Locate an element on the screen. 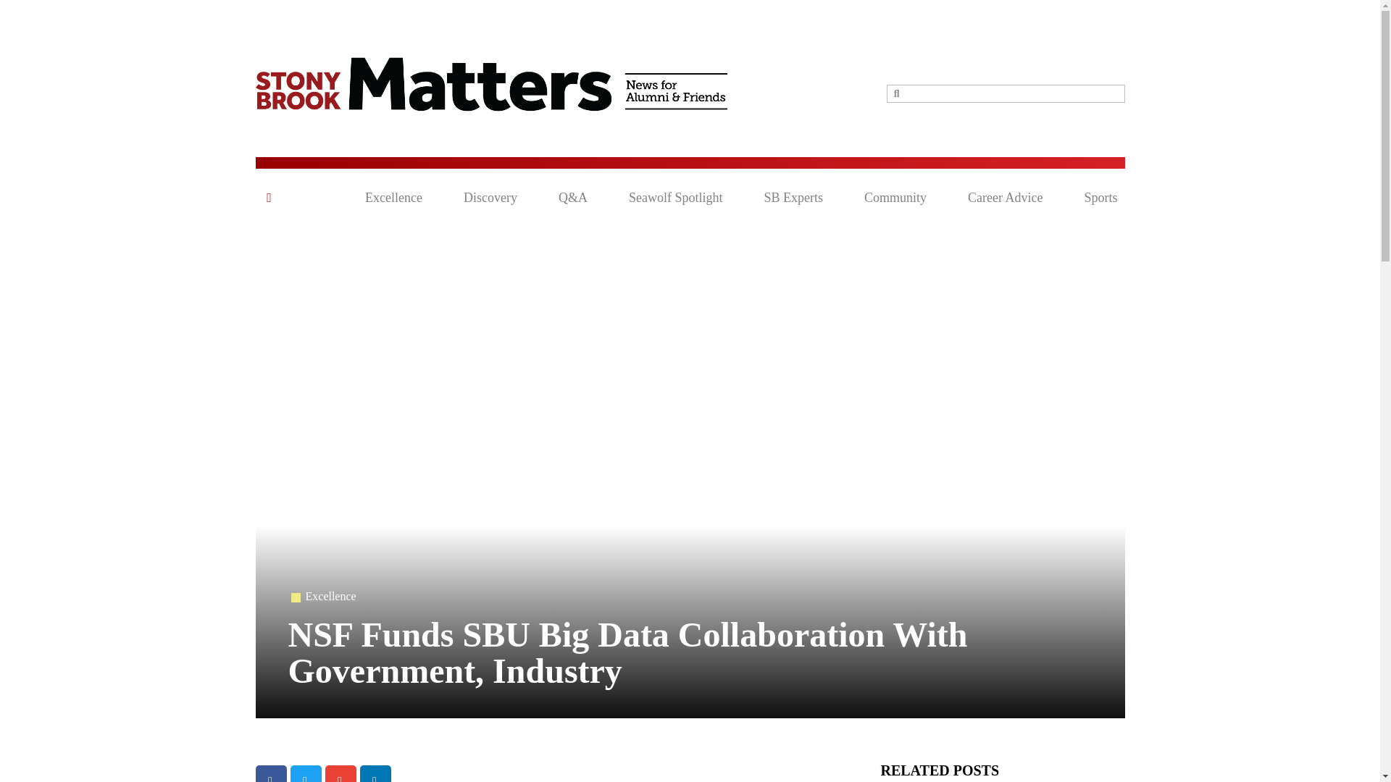 Image resolution: width=1391 pixels, height=782 pixels. Excellence is located at coordinates (393, 198).